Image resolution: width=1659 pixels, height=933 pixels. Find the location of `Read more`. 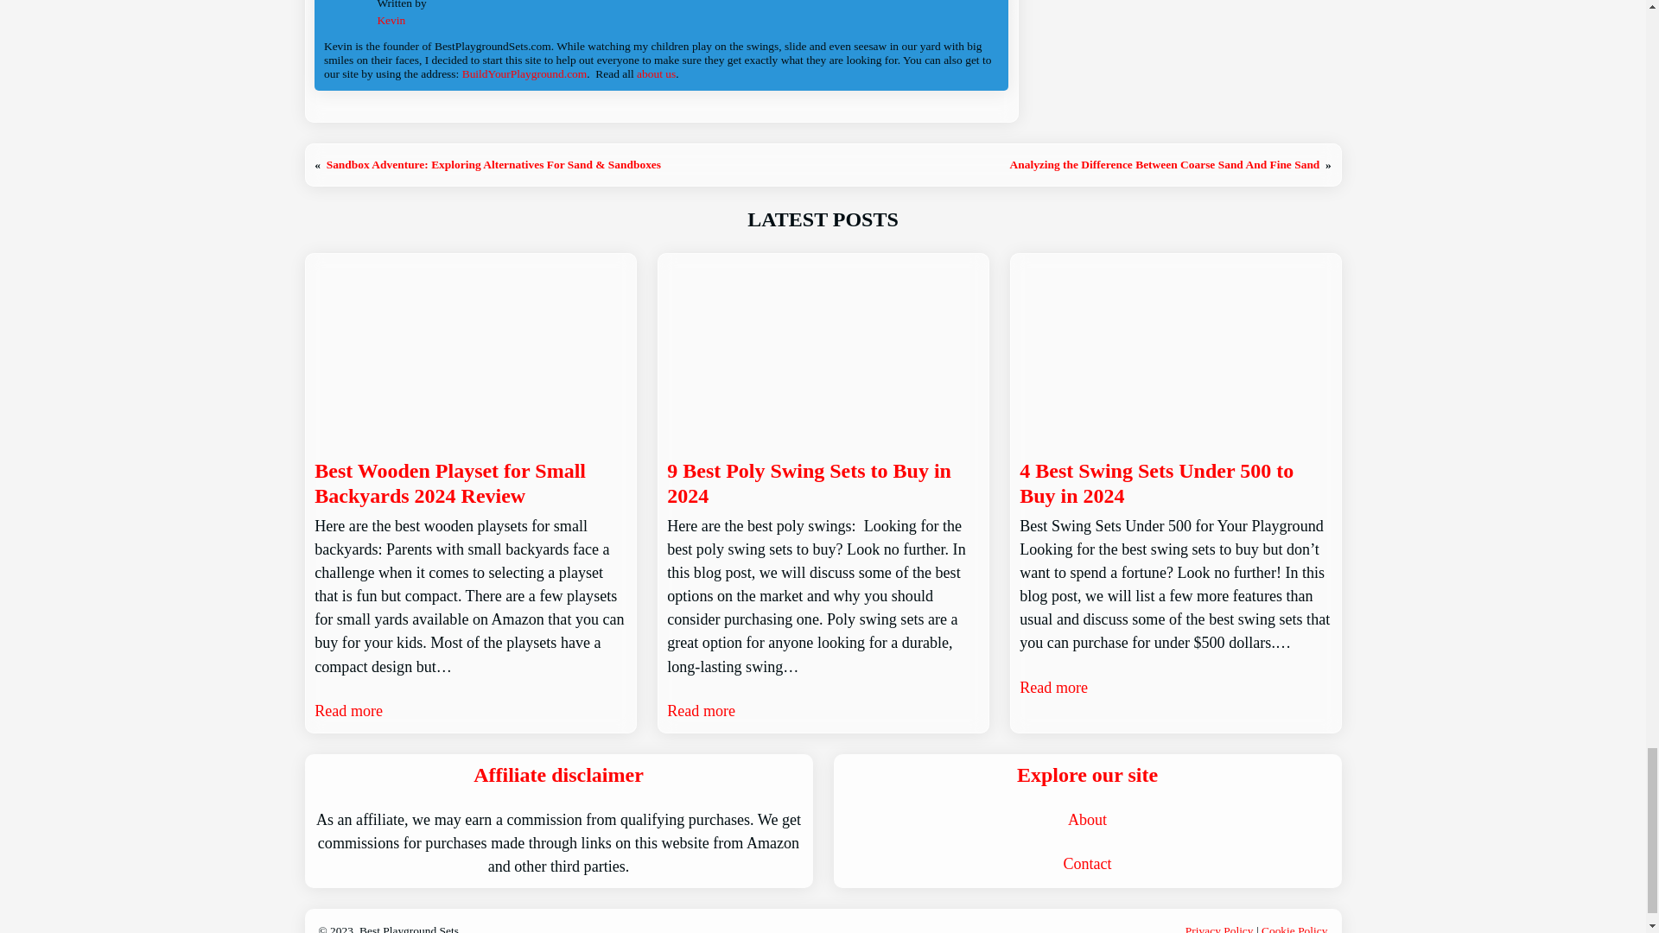

Read more is located at coordinates (349, 712).